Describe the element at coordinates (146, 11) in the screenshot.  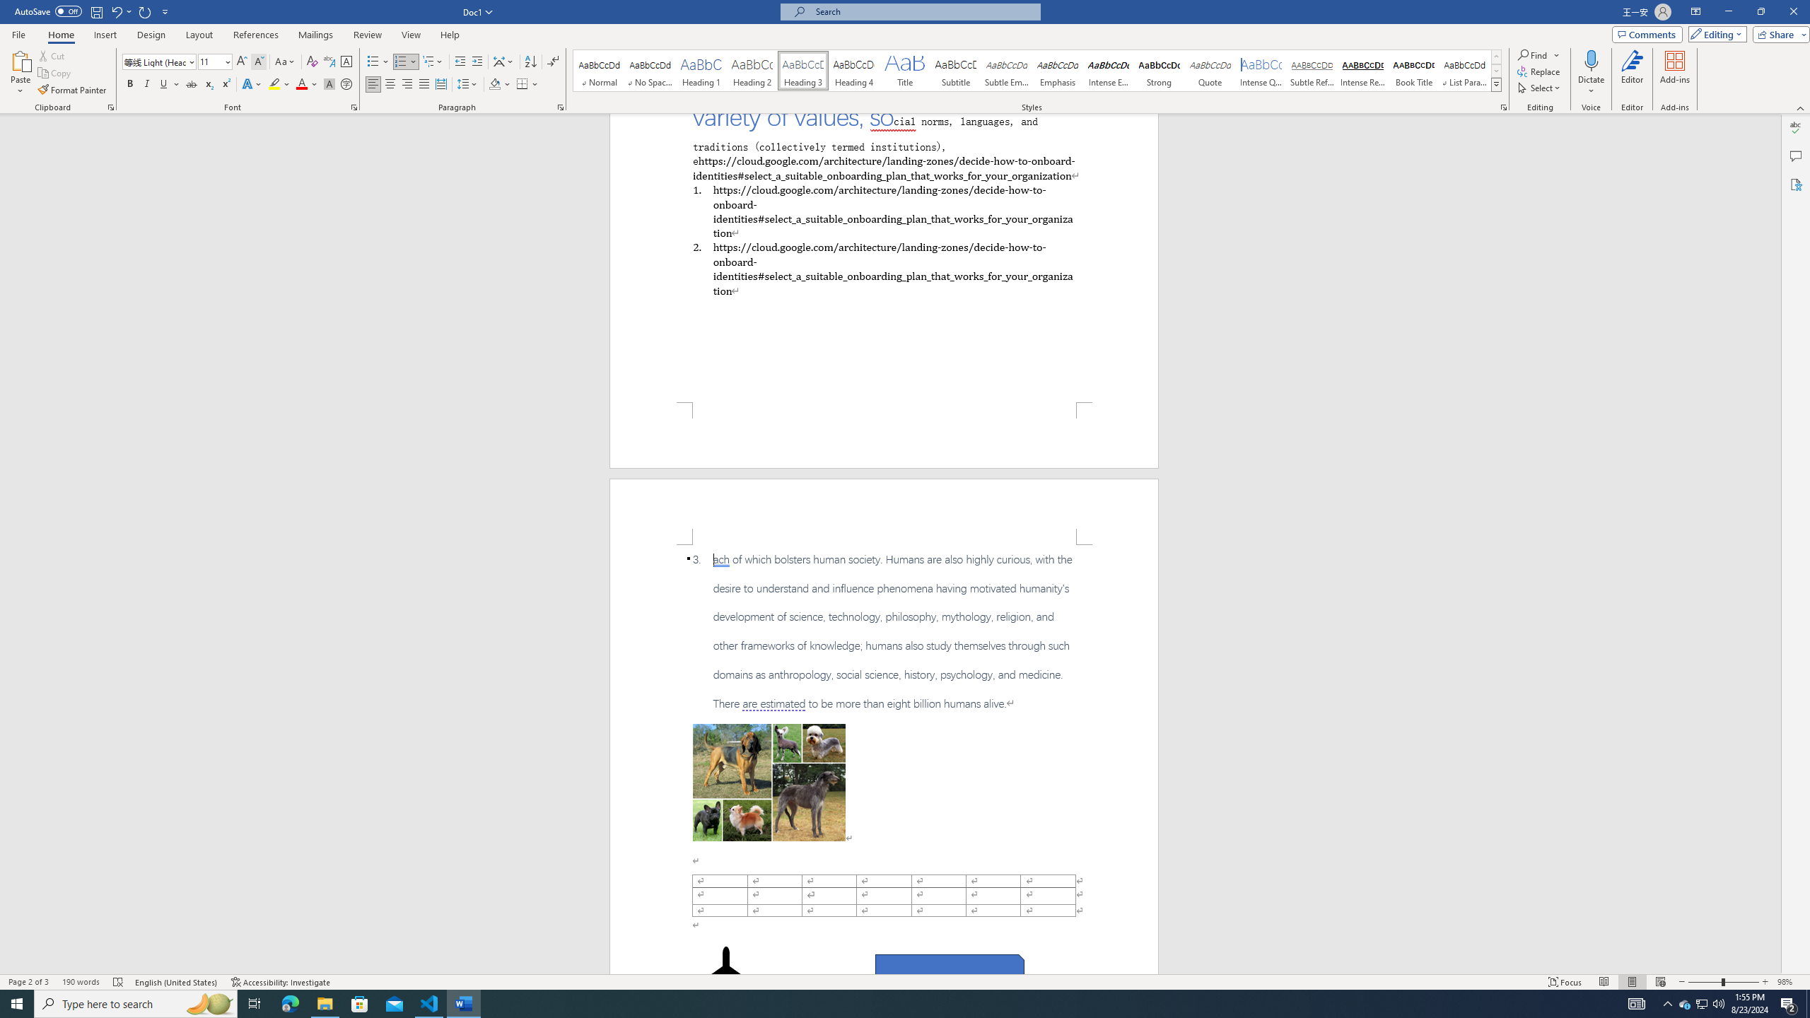
I see `Repeat Shrink Font` at that location.